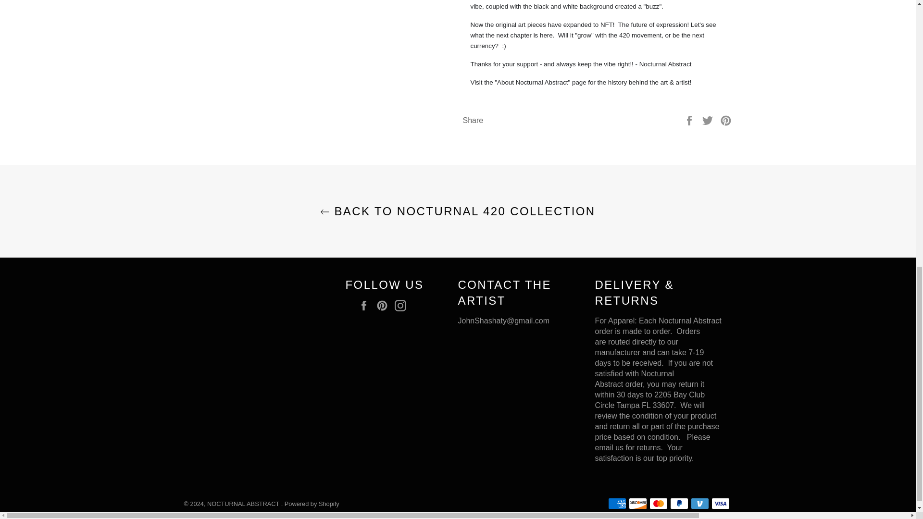  What do you see at coordinates (709, 120) in the screenshot?
I see `Tweet on Twitter` at bounding box center [709, 120].